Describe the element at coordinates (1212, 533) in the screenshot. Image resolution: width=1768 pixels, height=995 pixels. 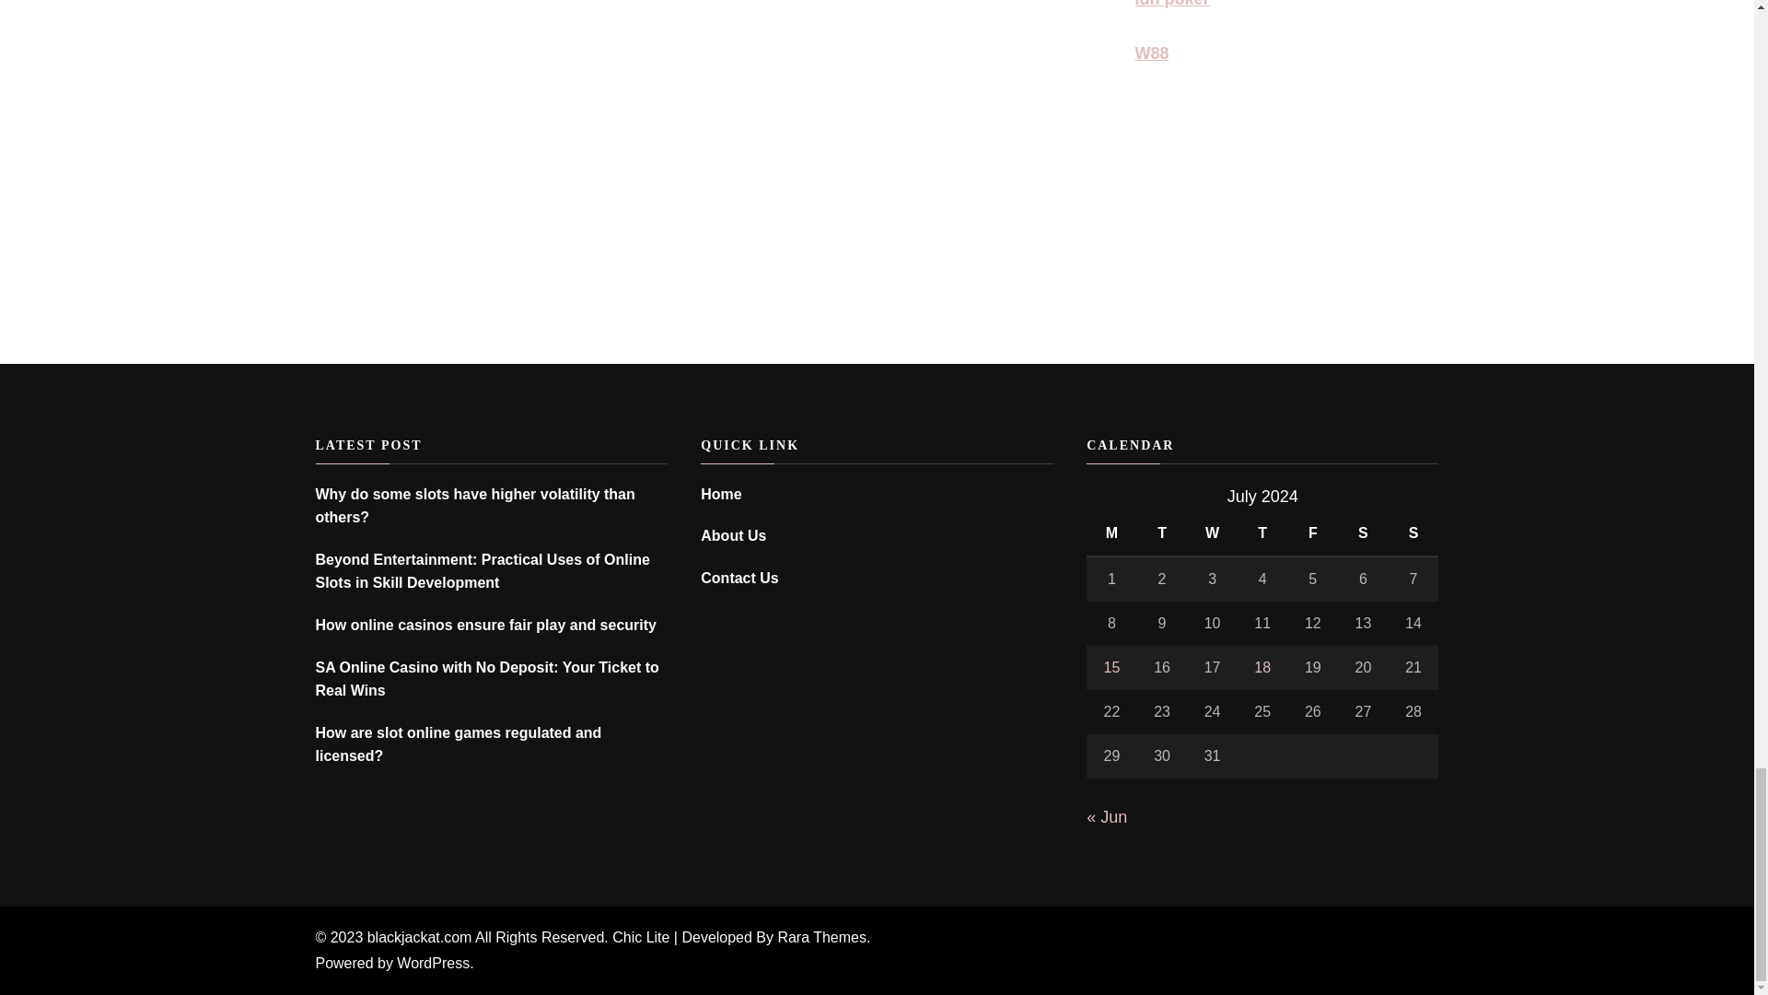
I see `Wednesday` at that location.